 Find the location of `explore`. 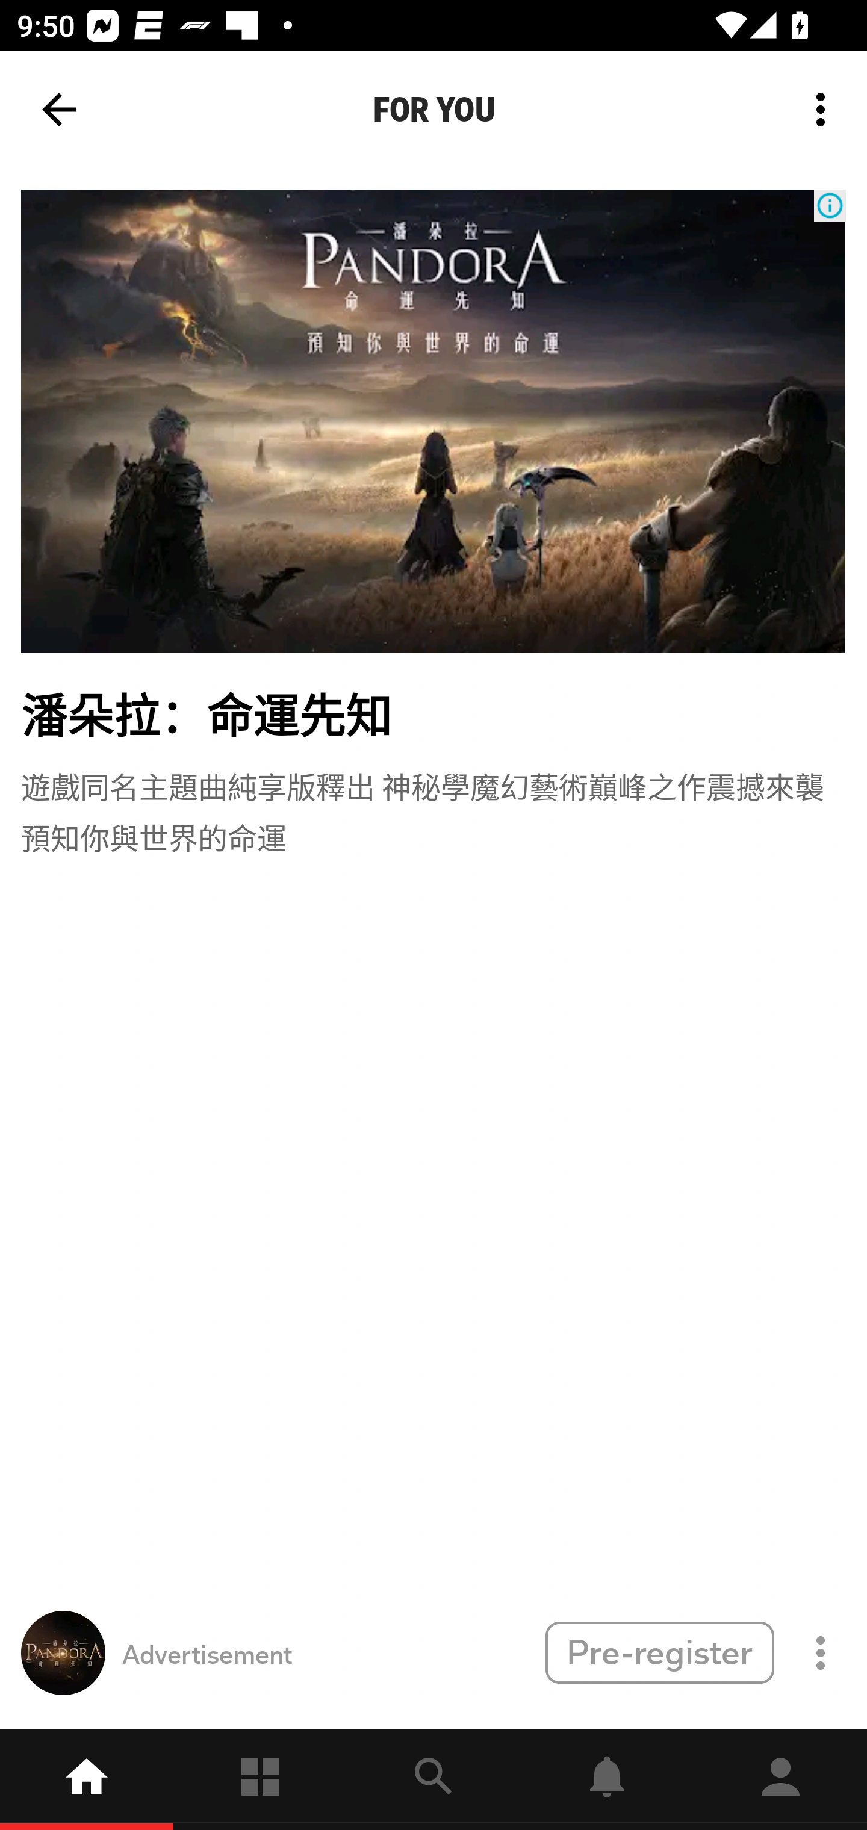

explore is located at coordinates (433, 1779).